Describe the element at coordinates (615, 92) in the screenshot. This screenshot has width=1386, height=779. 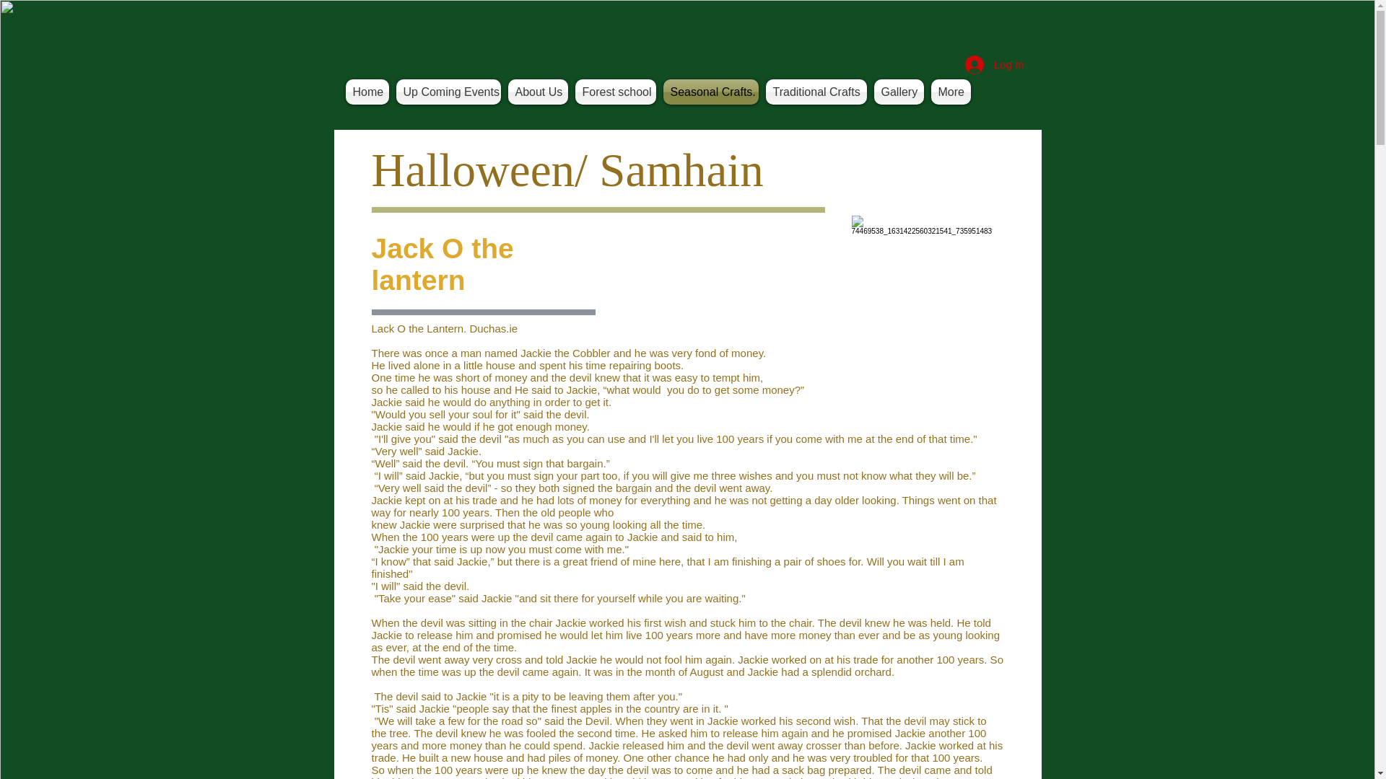
I see `Forest school` at that location.